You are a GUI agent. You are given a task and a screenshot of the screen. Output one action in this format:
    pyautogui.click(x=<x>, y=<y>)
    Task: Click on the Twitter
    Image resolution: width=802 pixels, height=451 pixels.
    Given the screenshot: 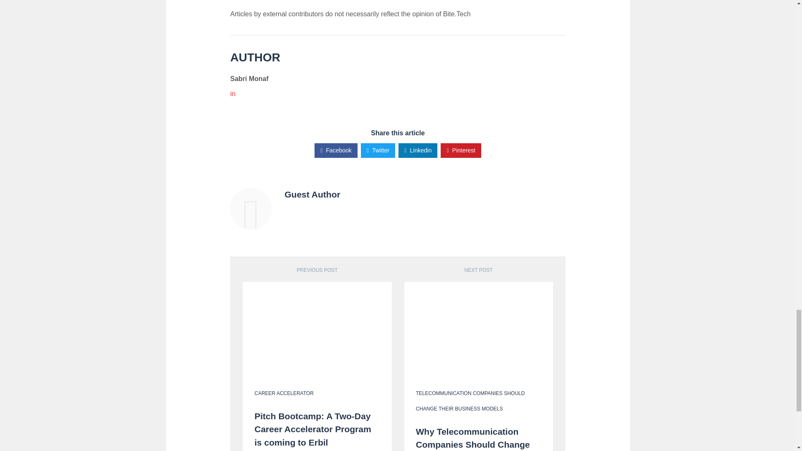 What is the action you would take?
    pyautogui.click(x=378, y=150)
    